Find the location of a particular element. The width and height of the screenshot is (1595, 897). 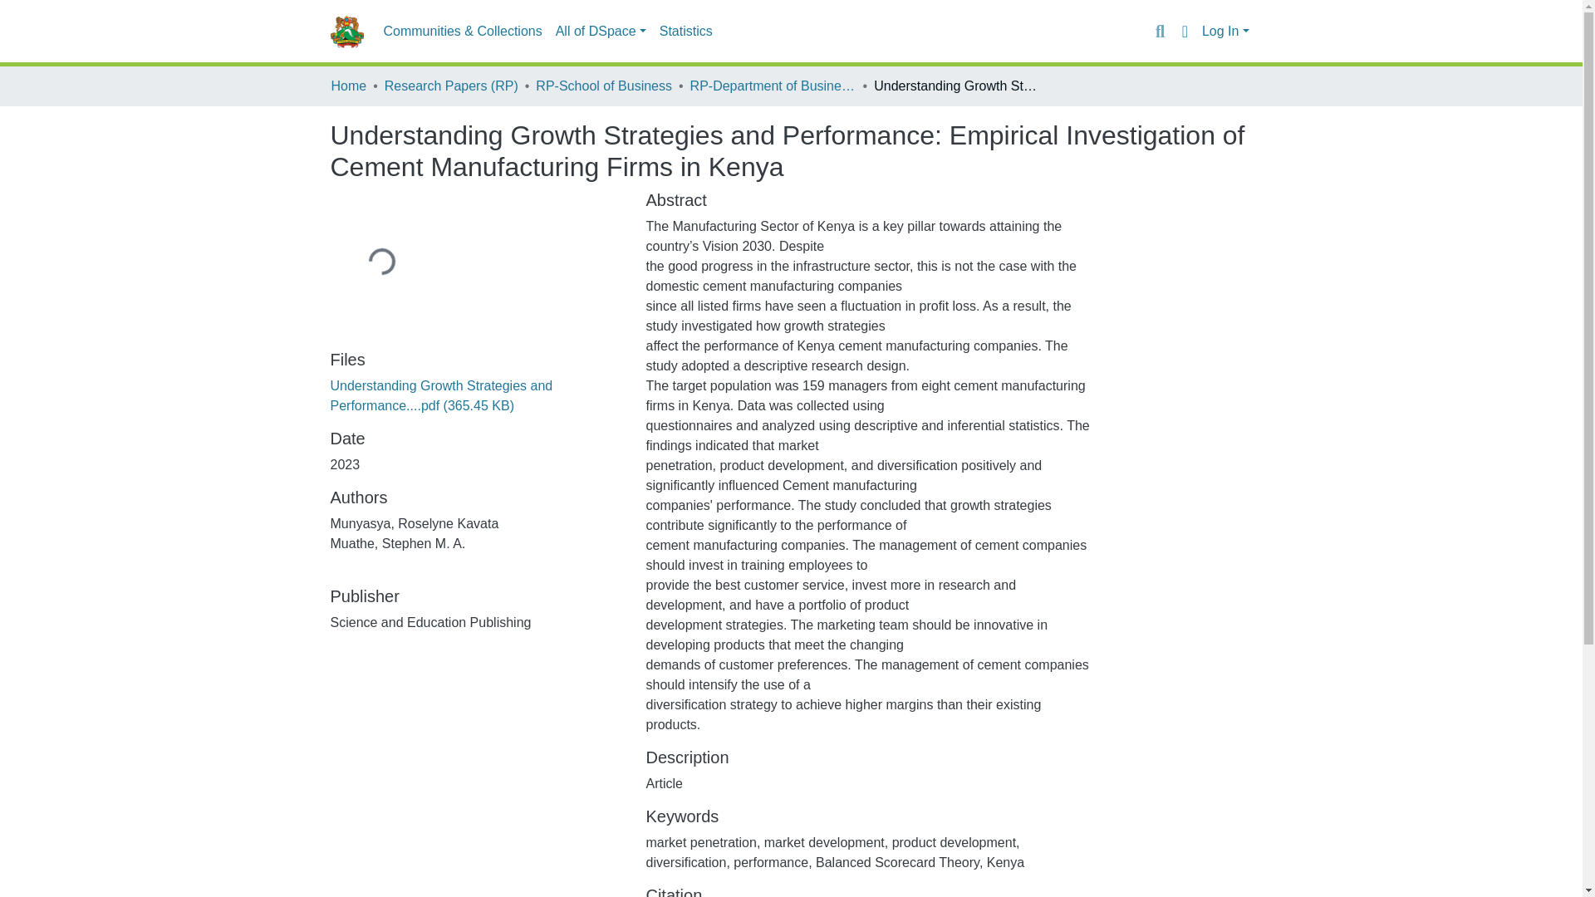

Search is located at coordinates (1160, 31).